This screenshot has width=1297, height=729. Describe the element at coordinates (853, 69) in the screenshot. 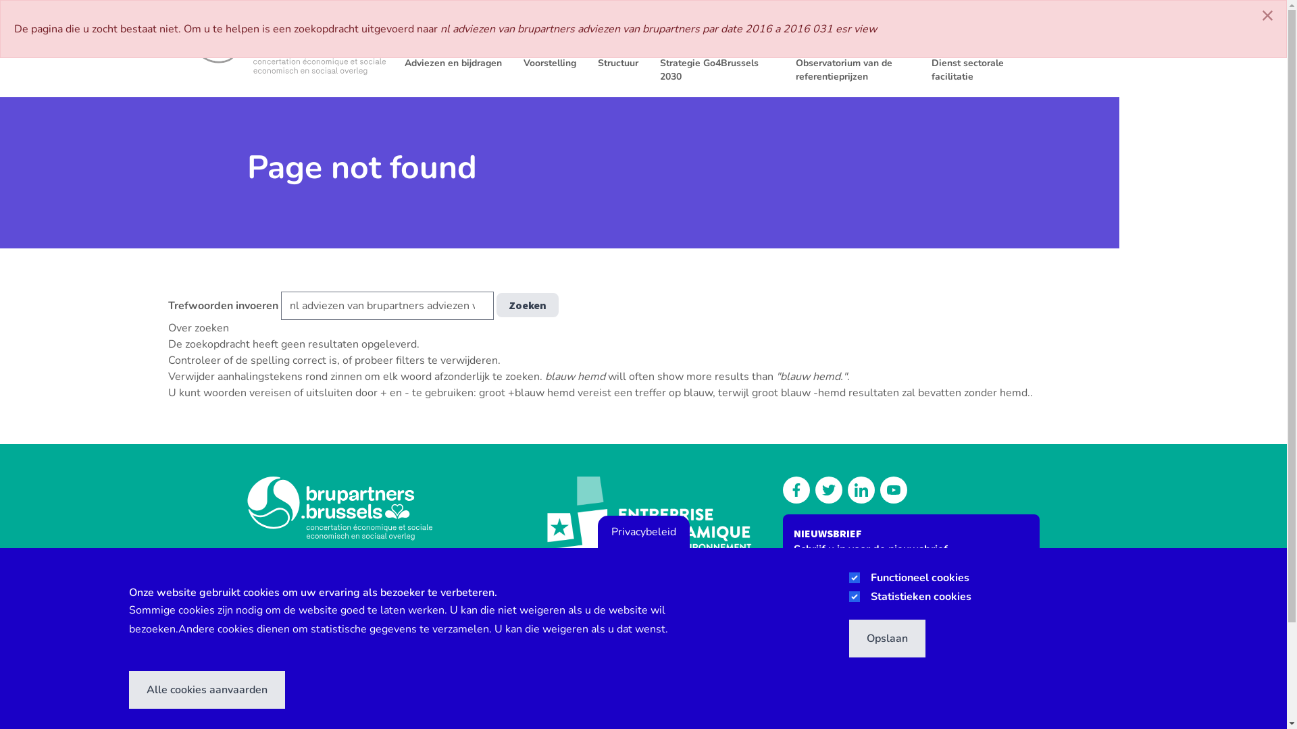

I see `Observatorium van de referentieprijzen` at that location.